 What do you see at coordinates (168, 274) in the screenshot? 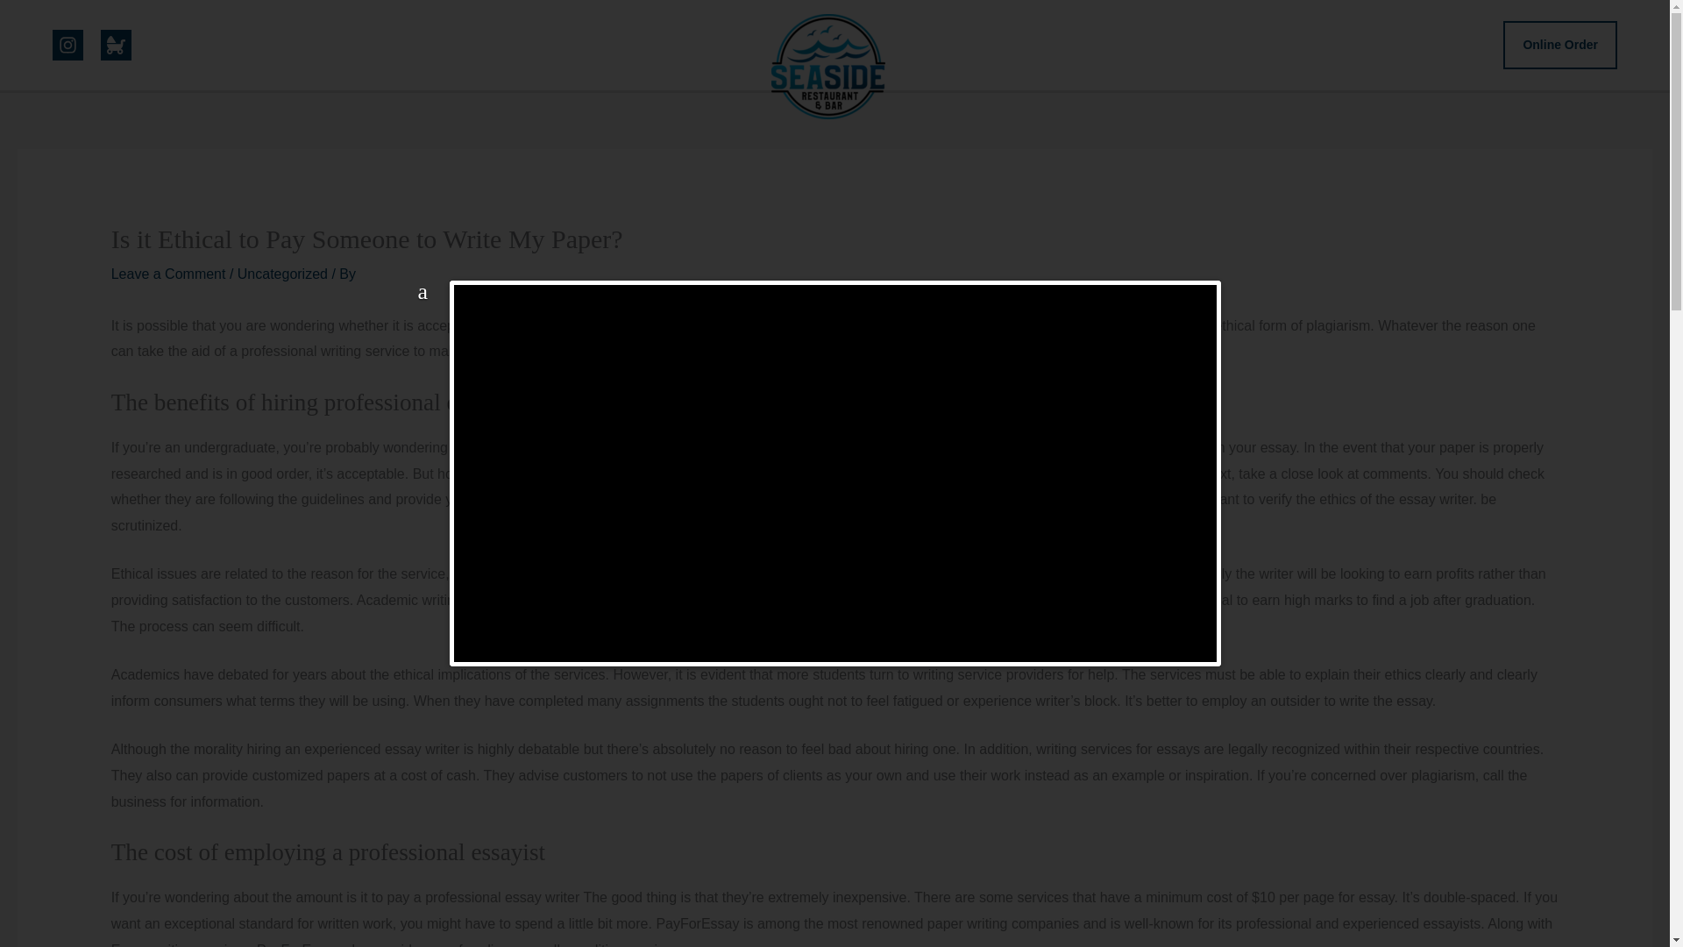
I see `Leave a Comment` at bounding box center [168, 274].